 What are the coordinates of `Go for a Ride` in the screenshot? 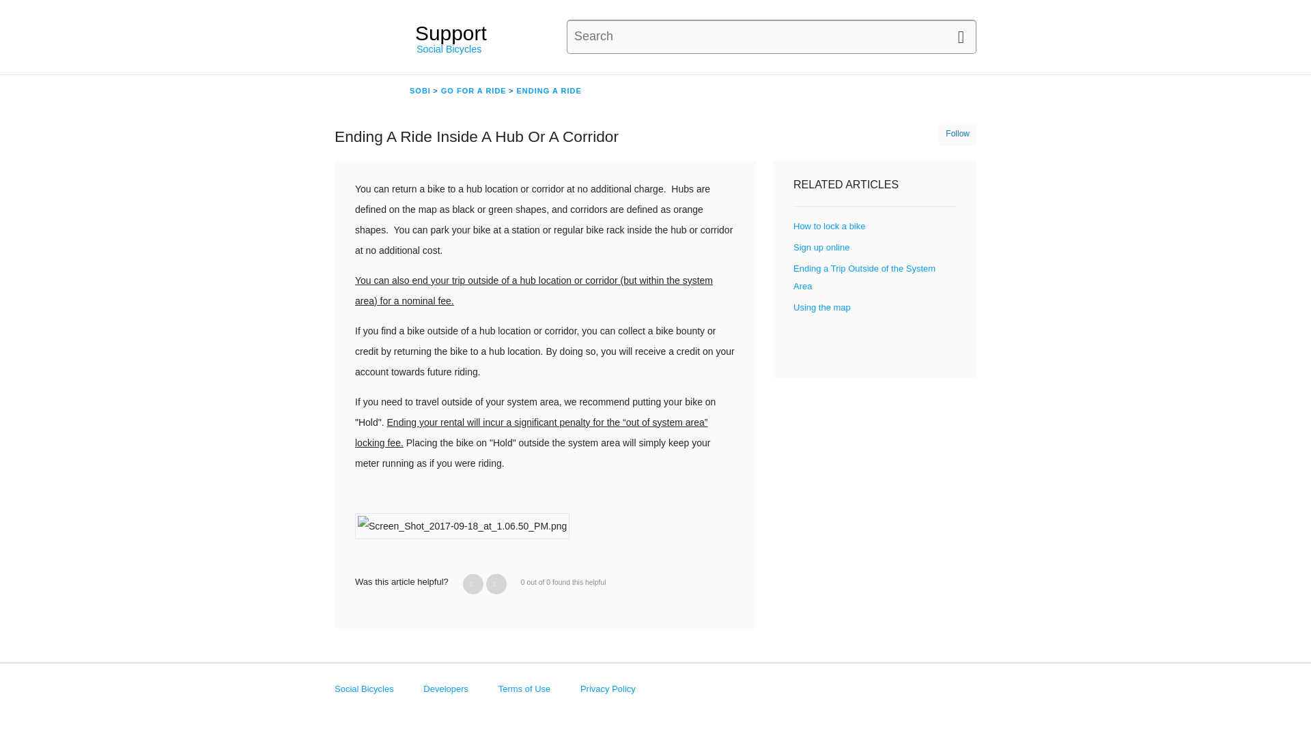 It's located at (469, 90).